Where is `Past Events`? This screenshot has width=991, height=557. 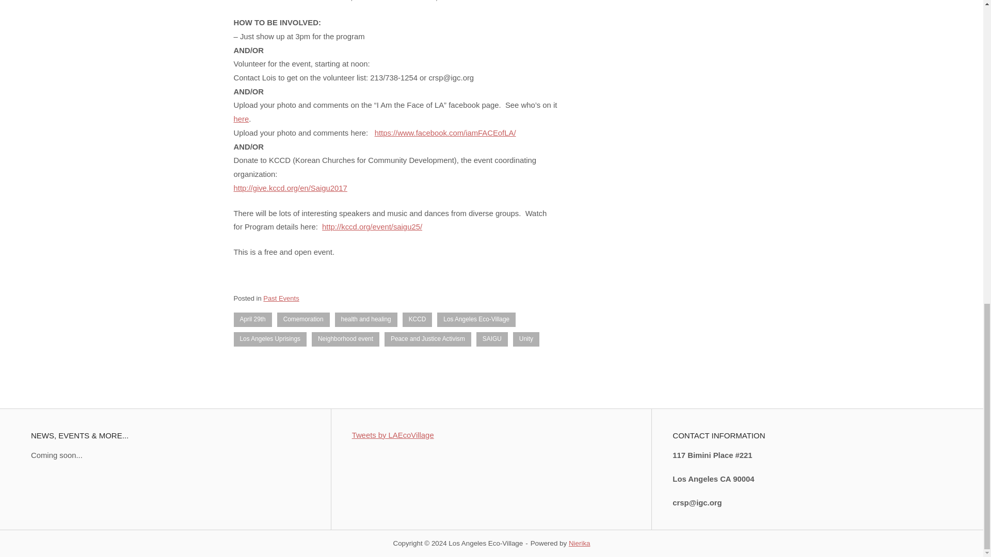
Past Events is located at coordinates (281, 298).